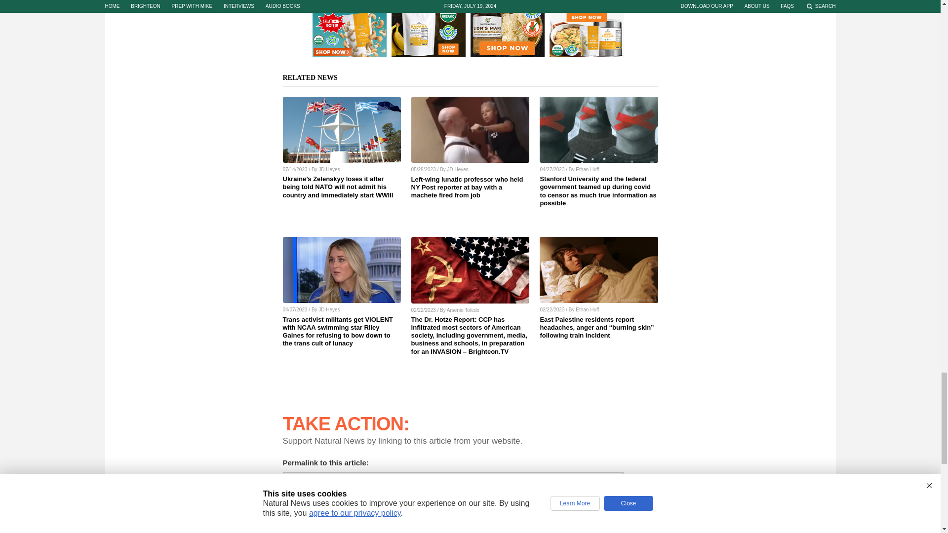  I want to click on Copy Embed Link, so click(643, 520).